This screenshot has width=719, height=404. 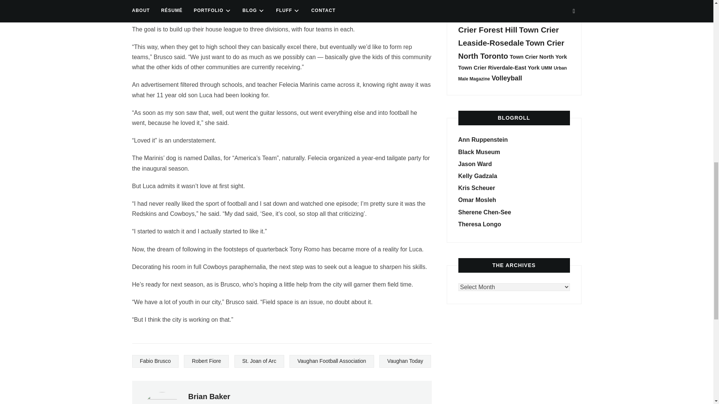 What do you see at coordinates (478, 176) in the screenshot?
I see `Kelly Gadzala` at bounding box center [478, 176].